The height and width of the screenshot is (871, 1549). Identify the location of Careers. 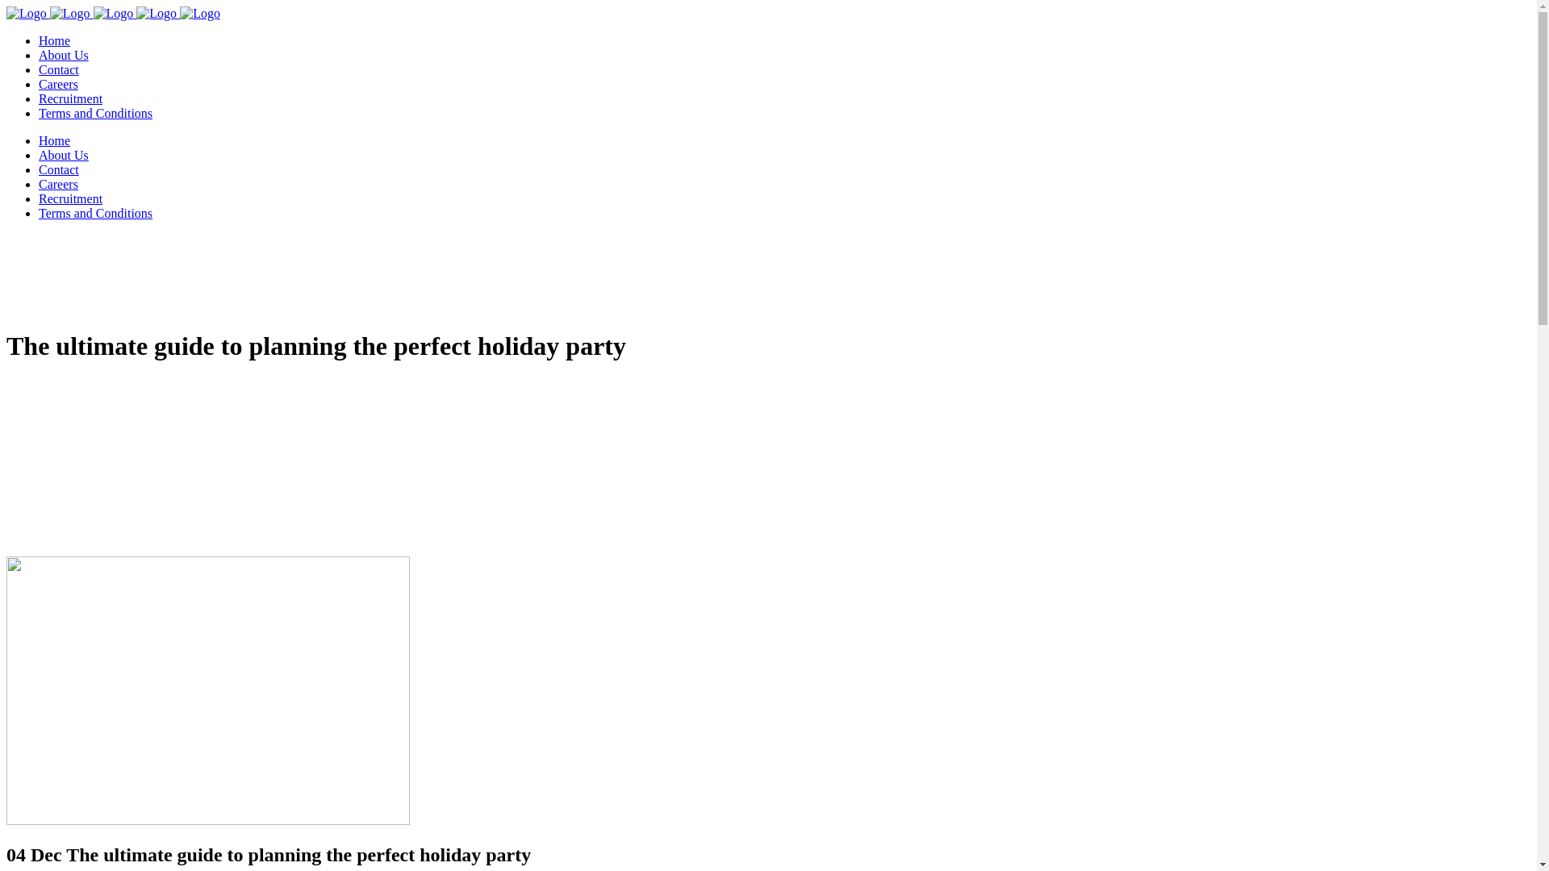
(58, 84).